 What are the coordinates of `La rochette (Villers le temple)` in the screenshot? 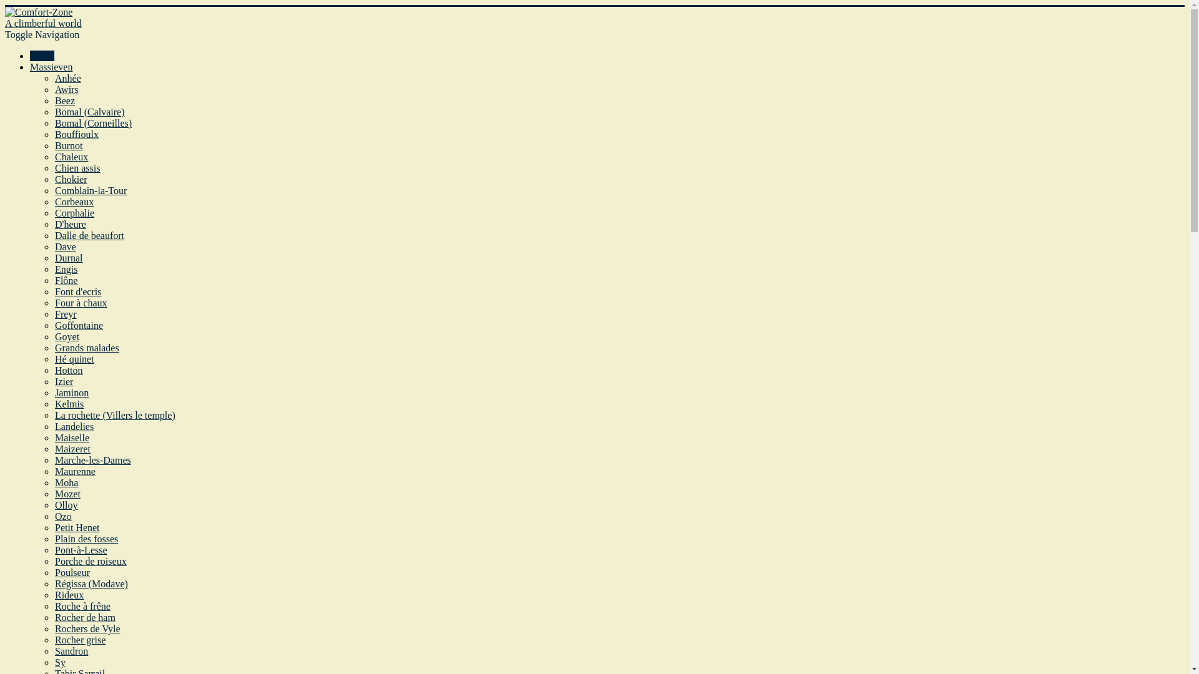 It's located at (115, 416).